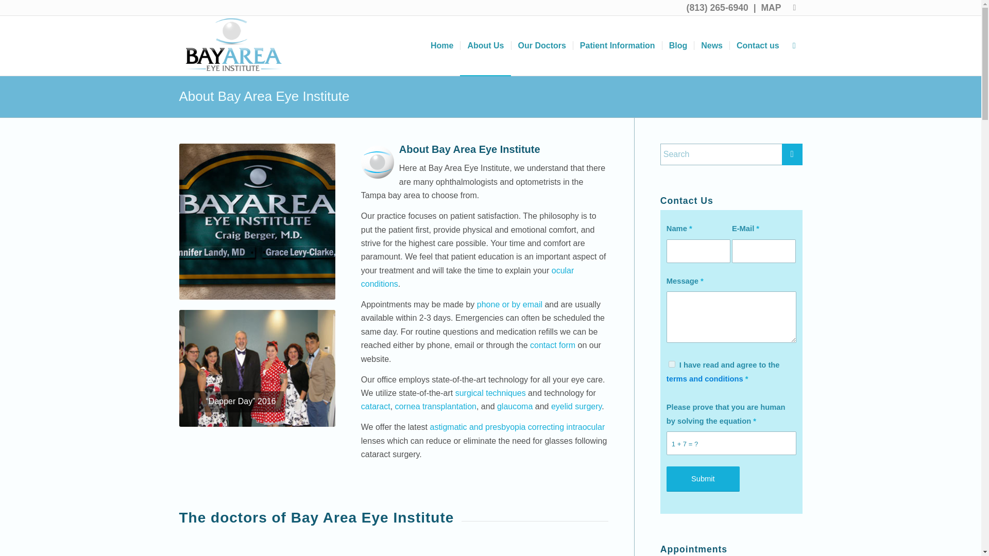 The height and width of the screenshot is (556, 989). What do you see at coordinates (264, 96) in the screenshot?
I see `Permanent Link: About Bay Area Eye Institute` at bounding box center [264, 96].